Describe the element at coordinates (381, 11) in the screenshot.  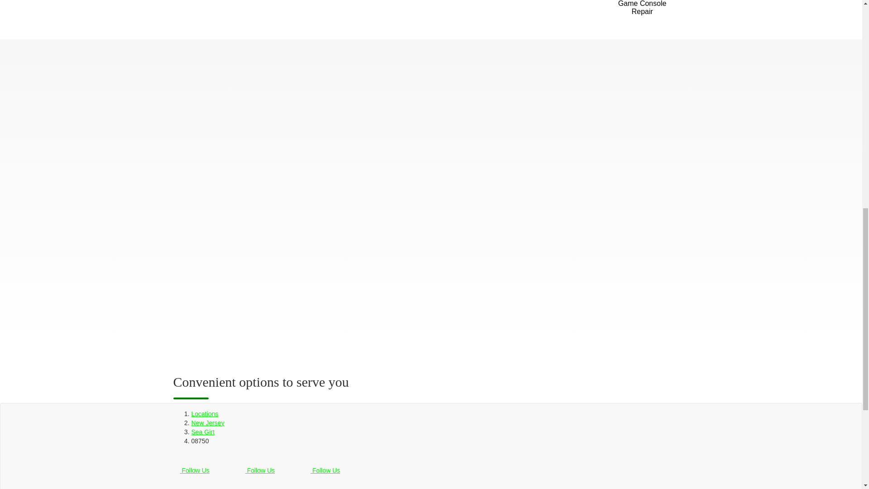
I see `Google Repair` at that location.